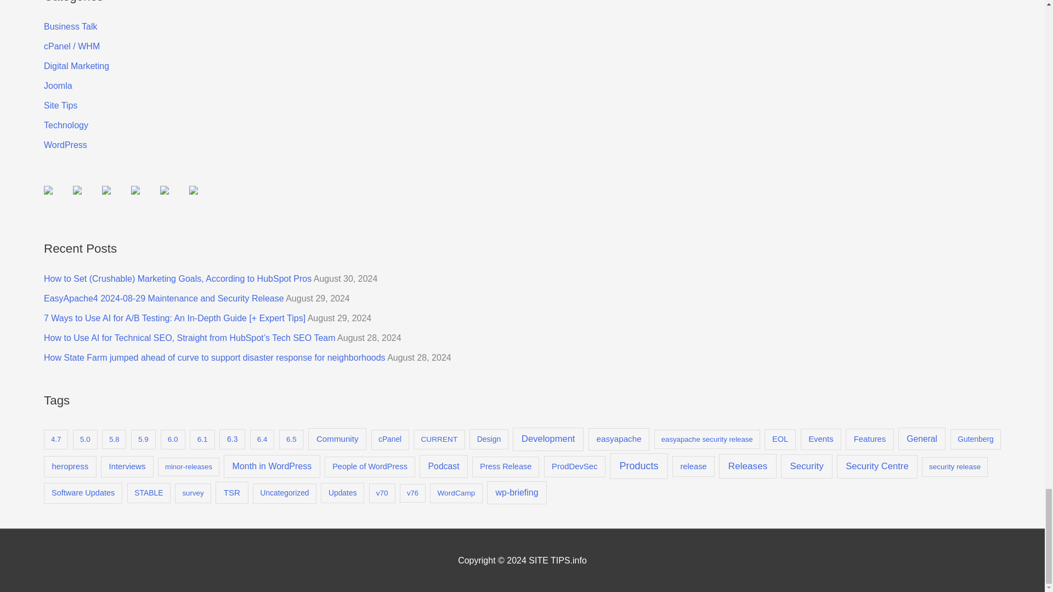 The image size is (1053, 592). Describe the element at coordinates (106, 190) in the screenshot. I see `Share on Reddit` at that location.